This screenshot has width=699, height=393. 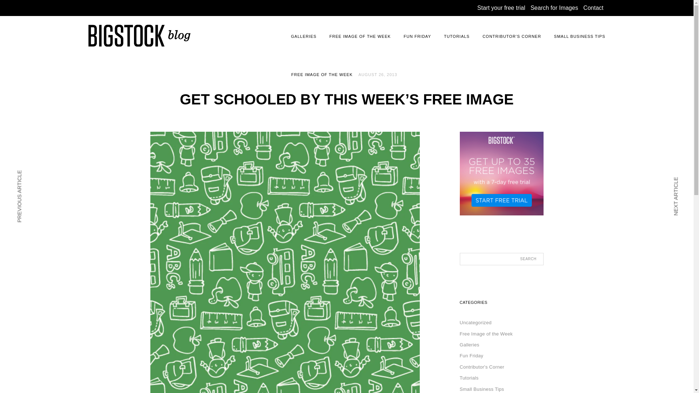 I want to click on FUN FRIDAY, so click(x=417, y=36).